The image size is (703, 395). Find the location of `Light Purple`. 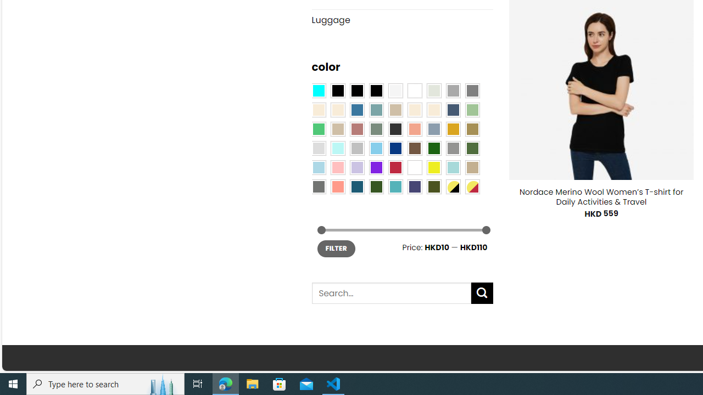

Light Purple is located at coordinates (357, 167).